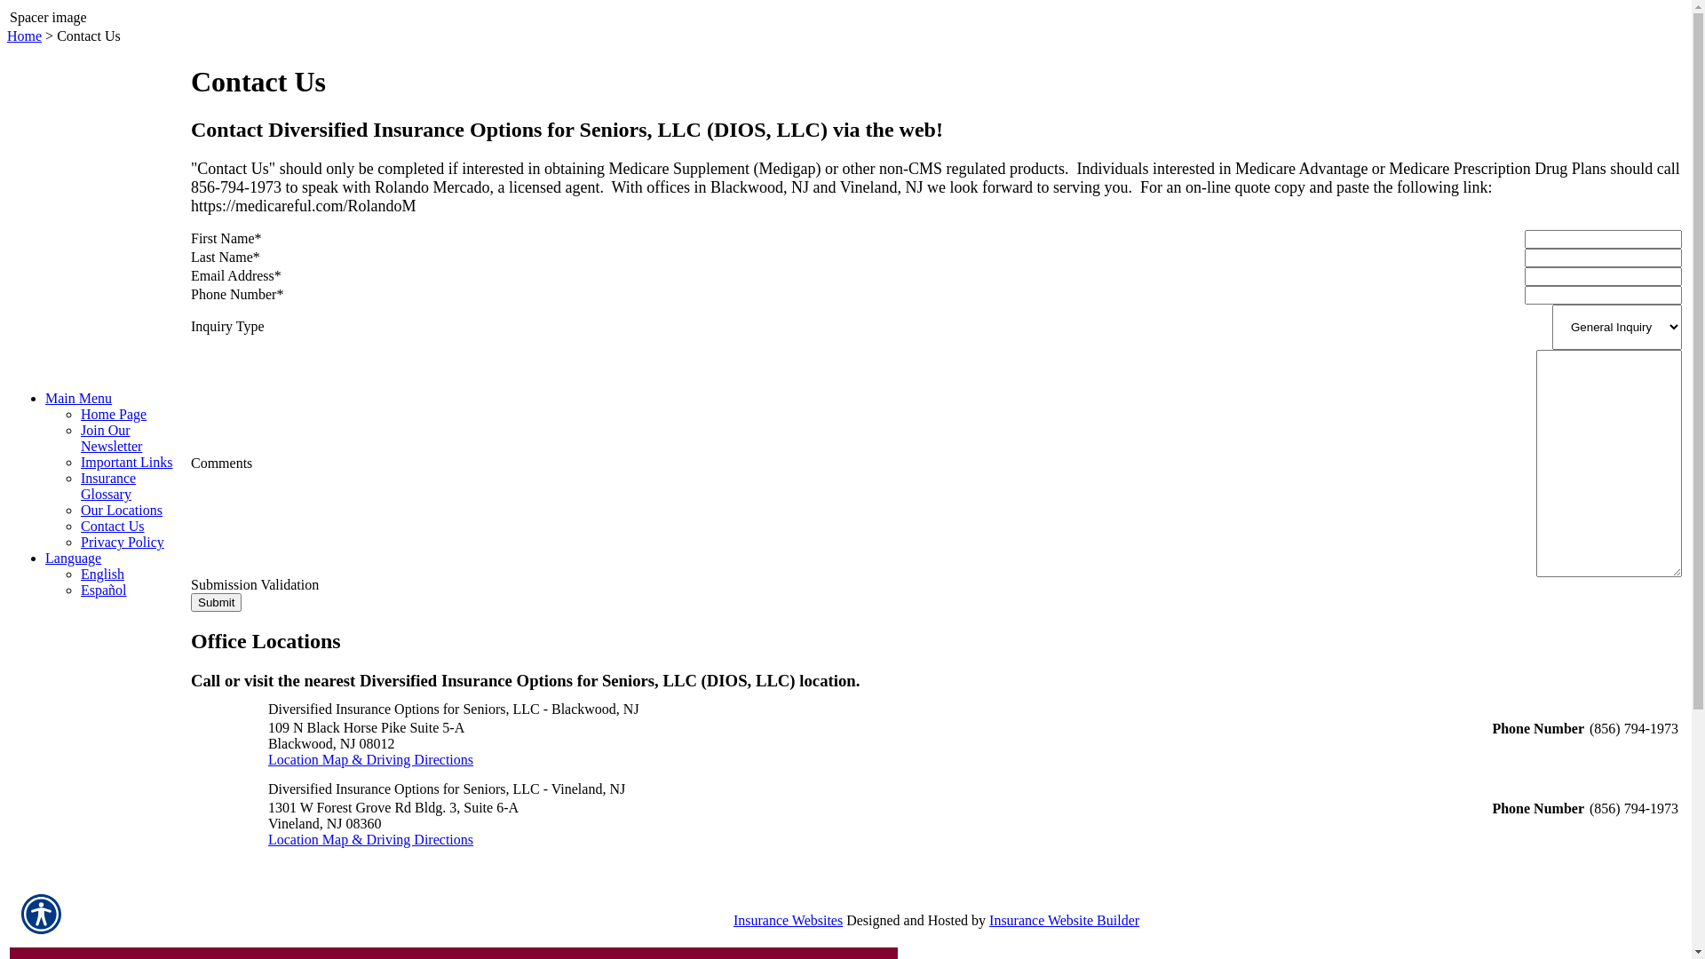 Image resolution: width=1705 pixels, height=959 pixels. Describe the element at coordinates (371, 840) in the screenshot. I see `Location Map & Driving Directions` at that location.